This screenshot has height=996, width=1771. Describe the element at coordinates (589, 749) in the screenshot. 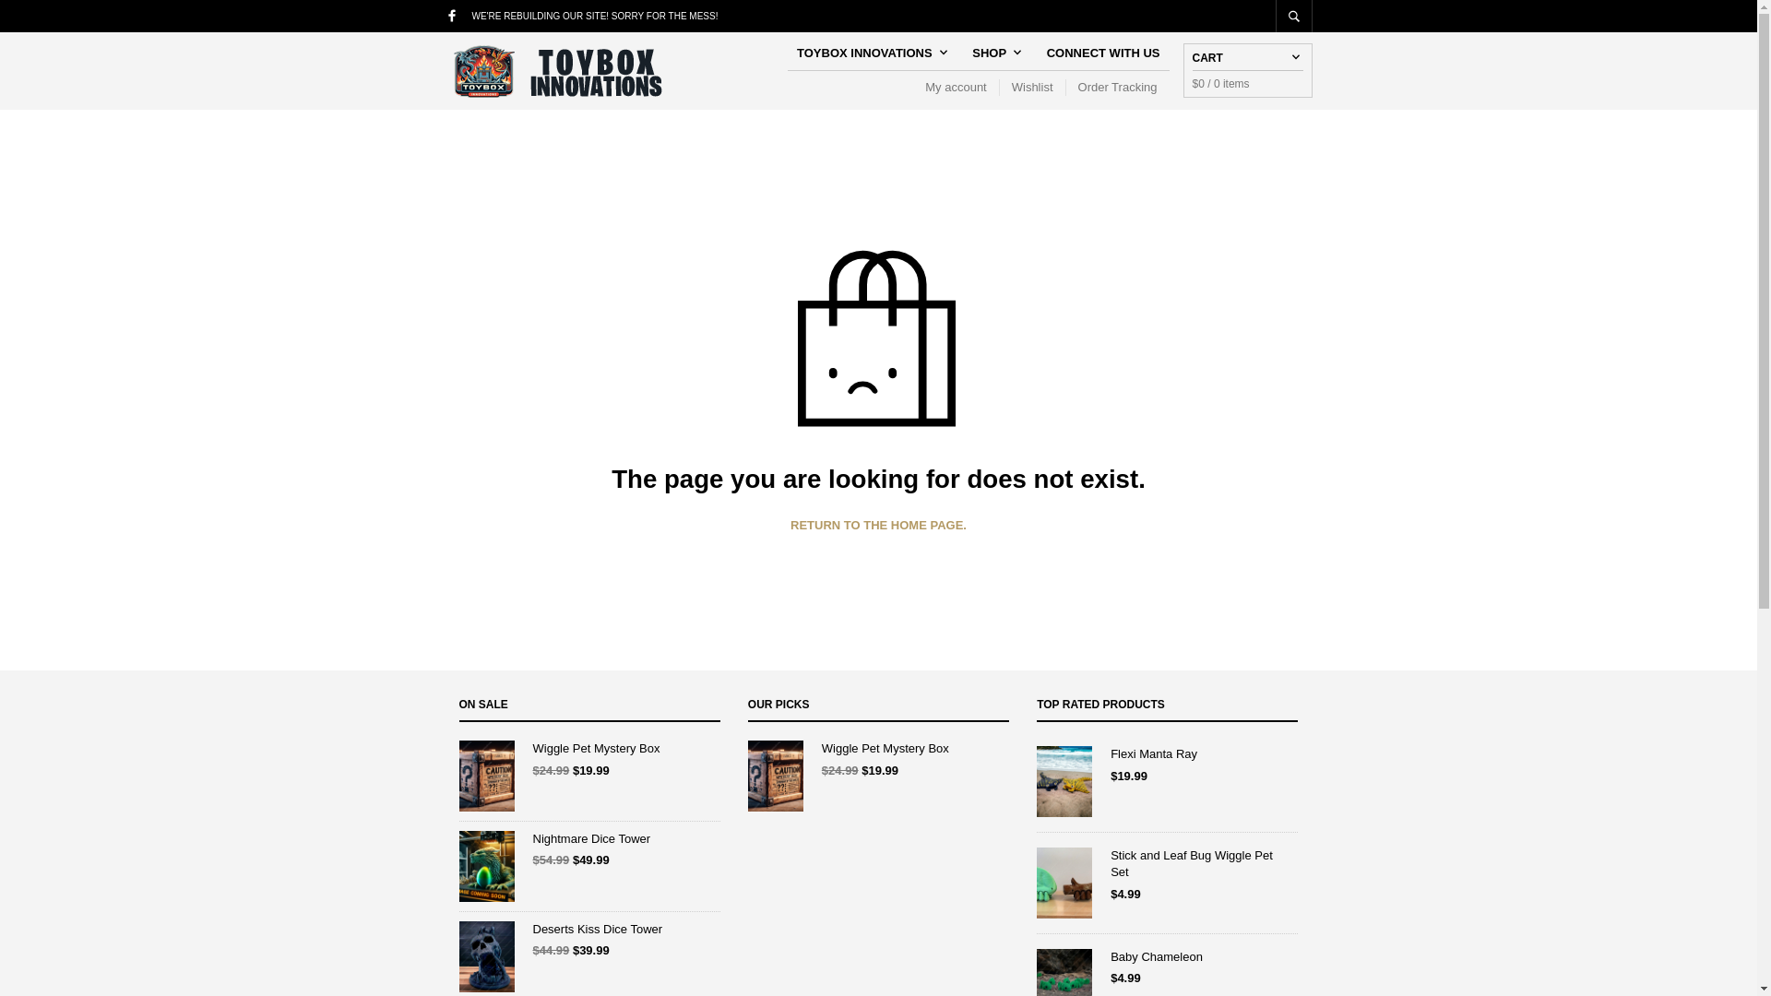

I see `Wiggle Pet Mystery Box` at that location.